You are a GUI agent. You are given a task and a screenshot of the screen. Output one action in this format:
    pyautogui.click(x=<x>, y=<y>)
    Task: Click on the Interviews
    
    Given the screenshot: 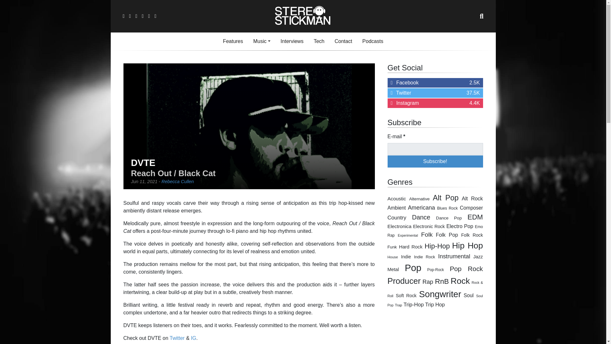 What is the action you would take?
    pyautogui.click(x=292, y=41)
    